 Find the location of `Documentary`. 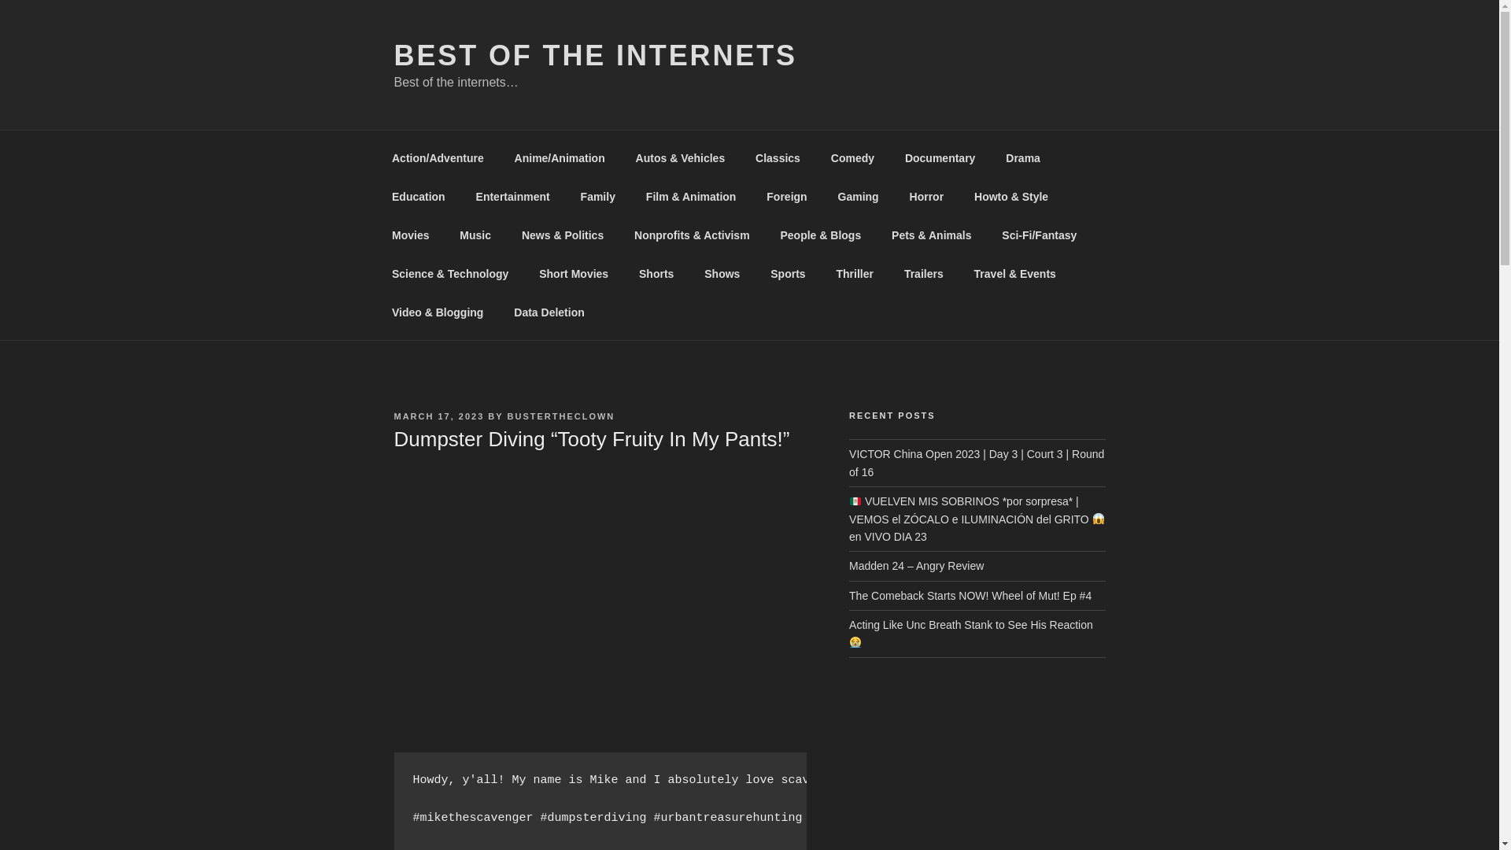

Documentary is located at coordinates (940, 157).